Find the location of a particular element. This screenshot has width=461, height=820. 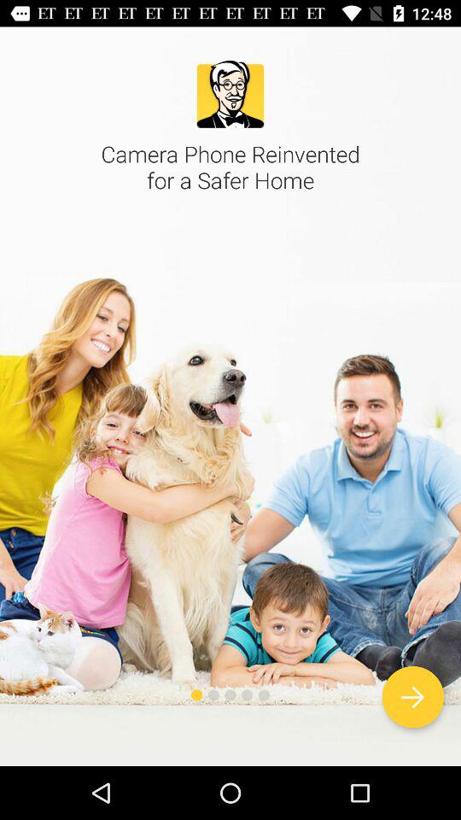

tap icon at the bottom right corner is located at coordinates (413, 697).